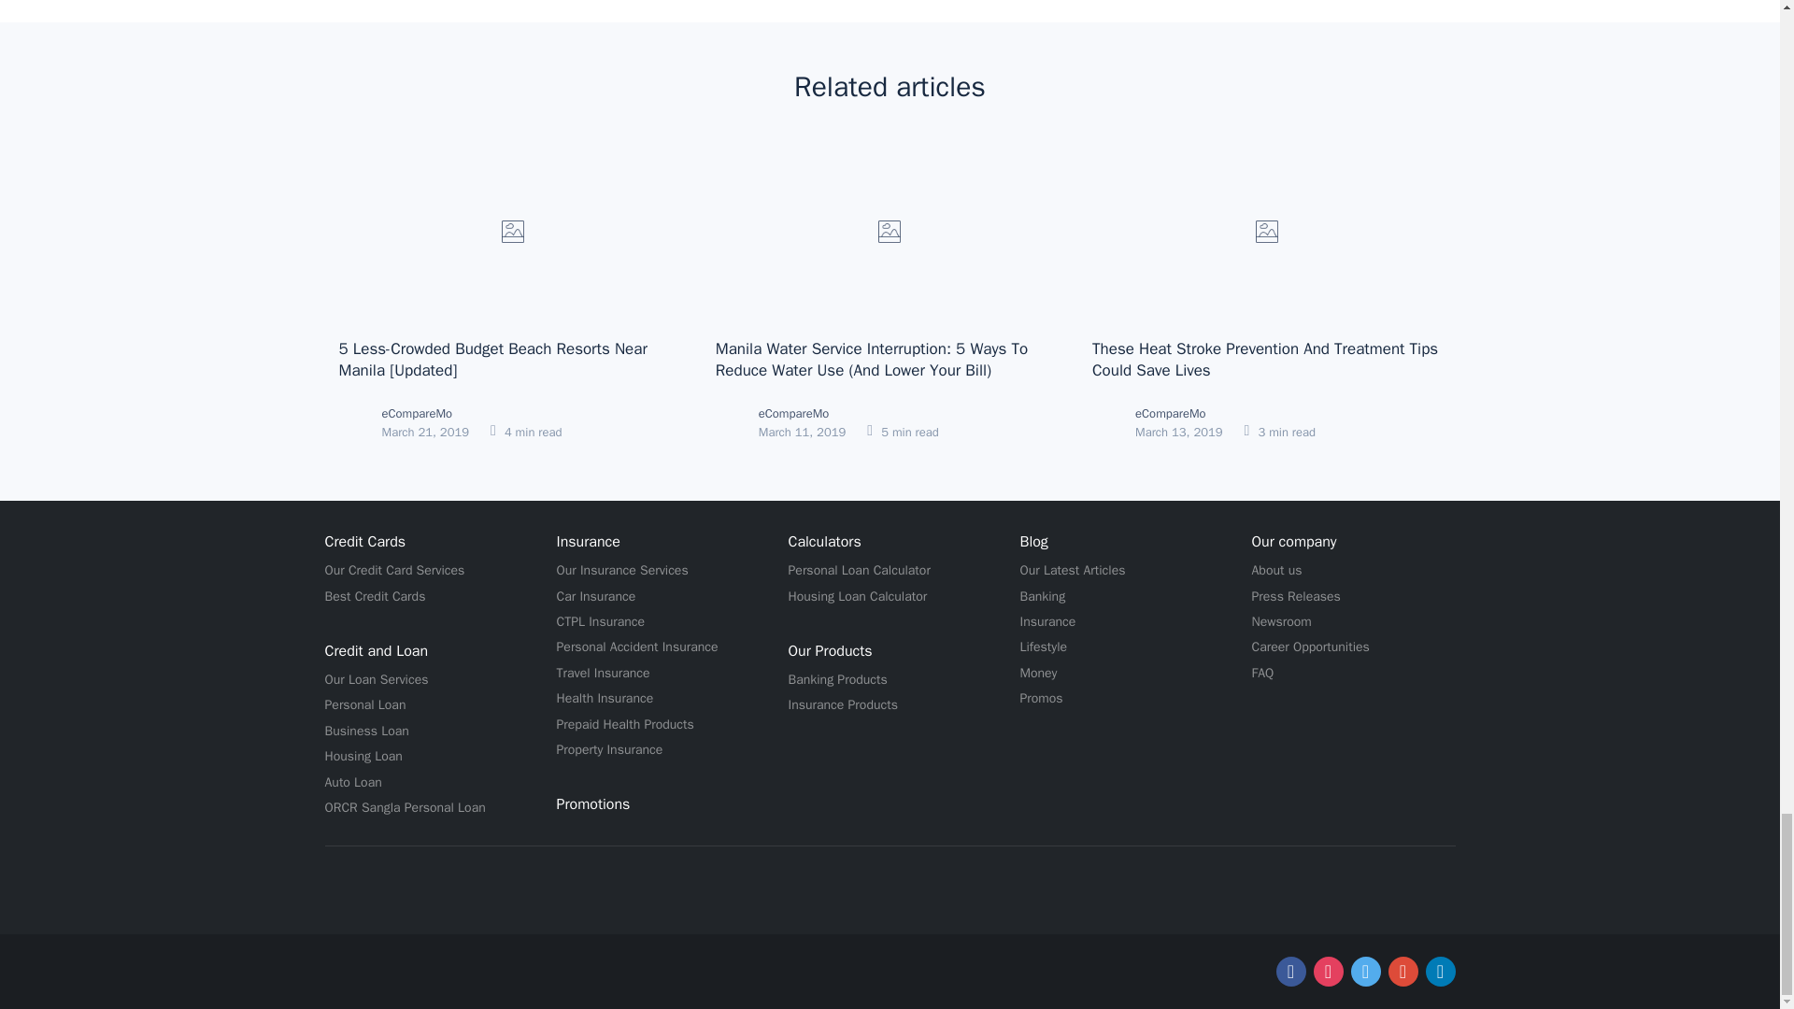 The height and width of the screenshot is (1009, 1794). I want to click on CTPL Insurance, so click(601, 622).